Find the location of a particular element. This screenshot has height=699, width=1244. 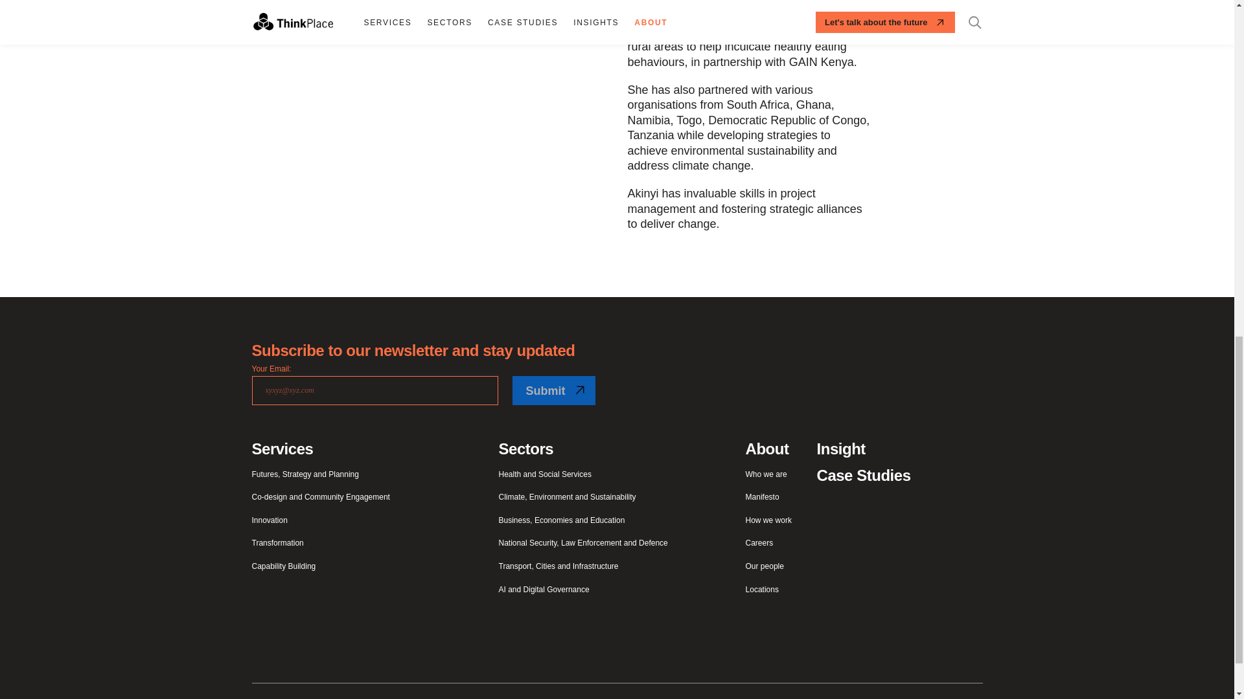

Health and Social Services is located at coordinates (545, 474).